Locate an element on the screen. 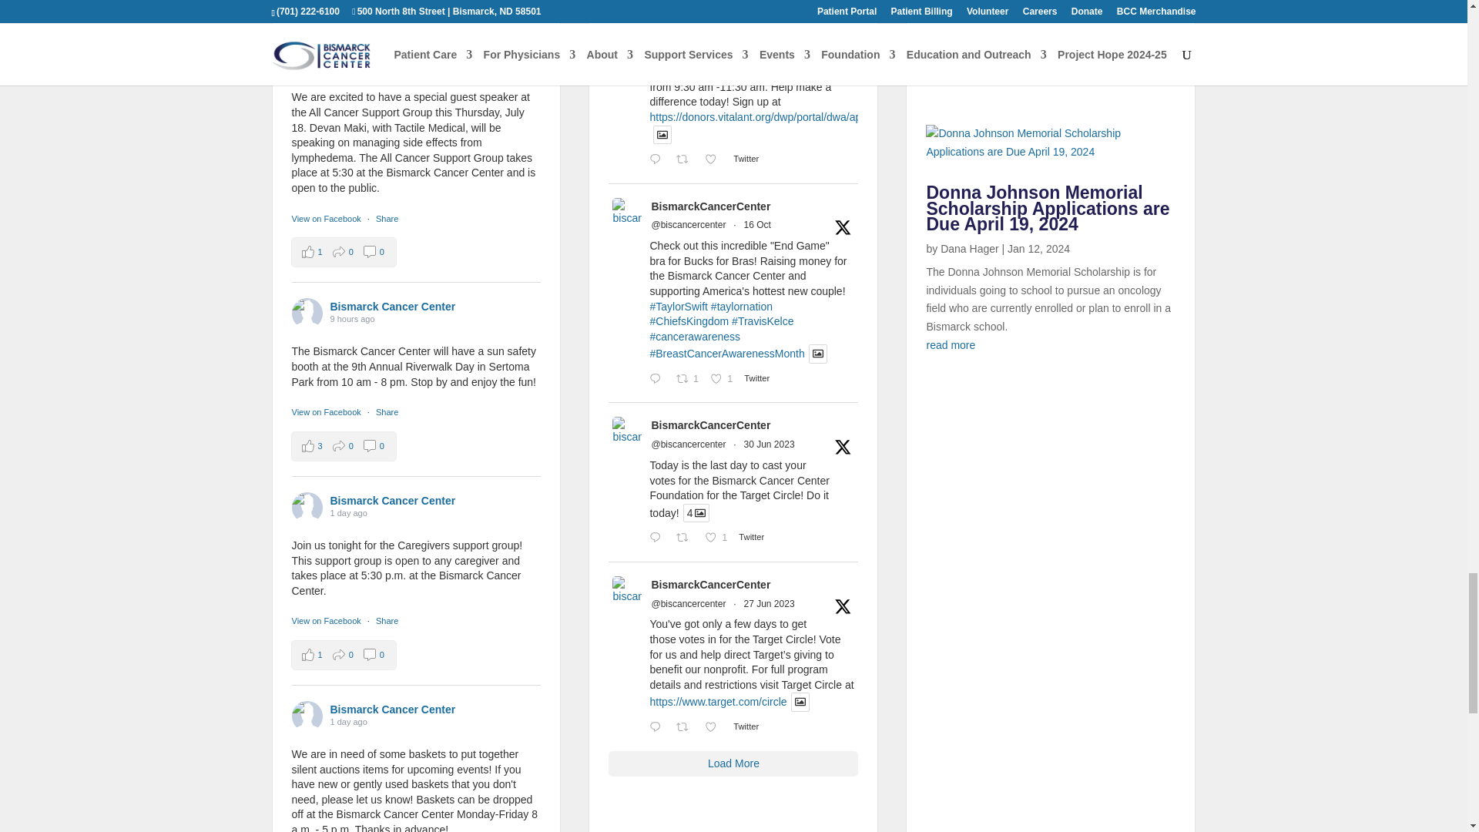  Bismarck Cancer Center is located at coordinates (464, 5).